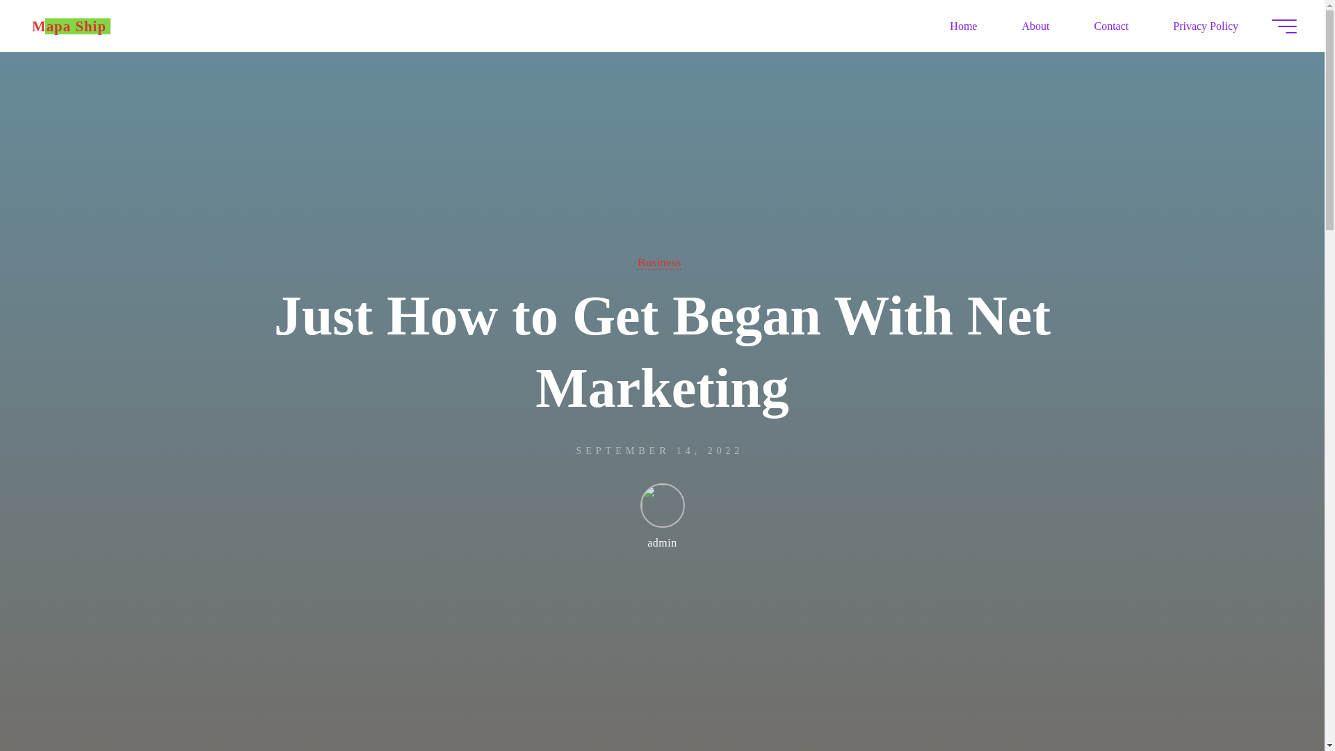  What do you see at coordinates (70, 25) in the screenshot?
I see `Mapa Ship` at bounding box center [70, 25].